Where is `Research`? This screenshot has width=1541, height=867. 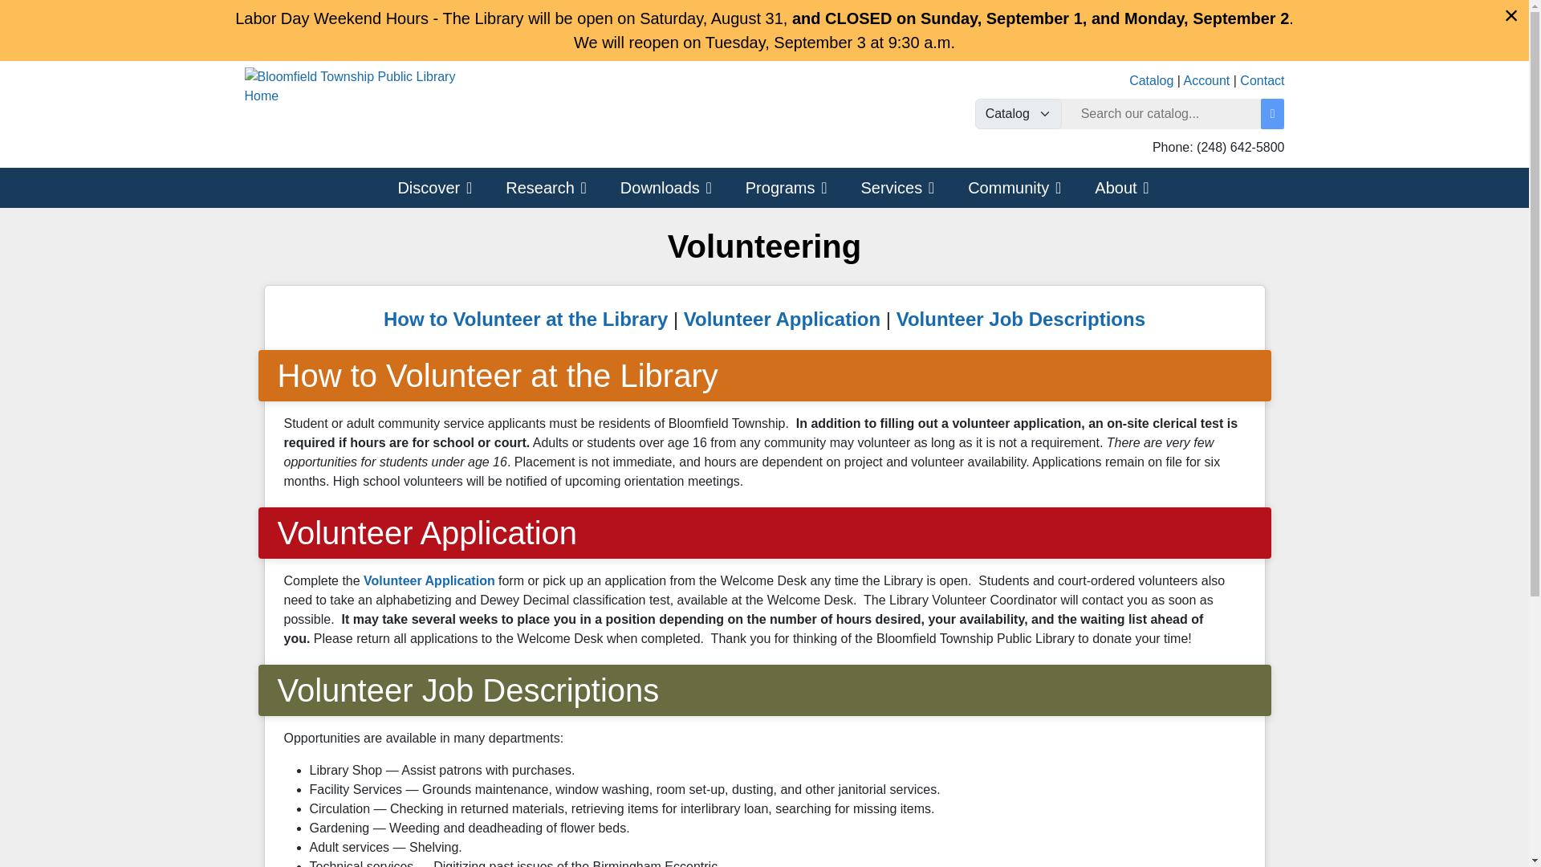 Research is located at coordinates (537, 188).